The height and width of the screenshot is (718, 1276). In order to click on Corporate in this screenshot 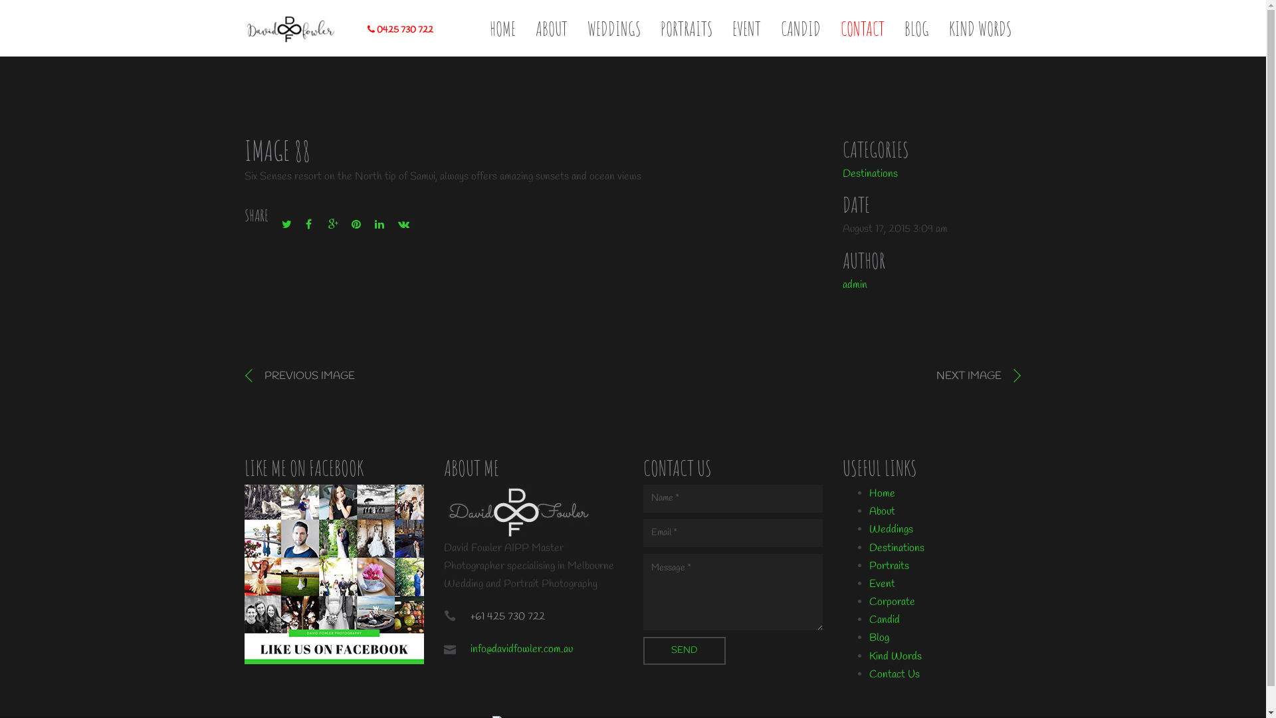, I will do `click(892, 602)`.